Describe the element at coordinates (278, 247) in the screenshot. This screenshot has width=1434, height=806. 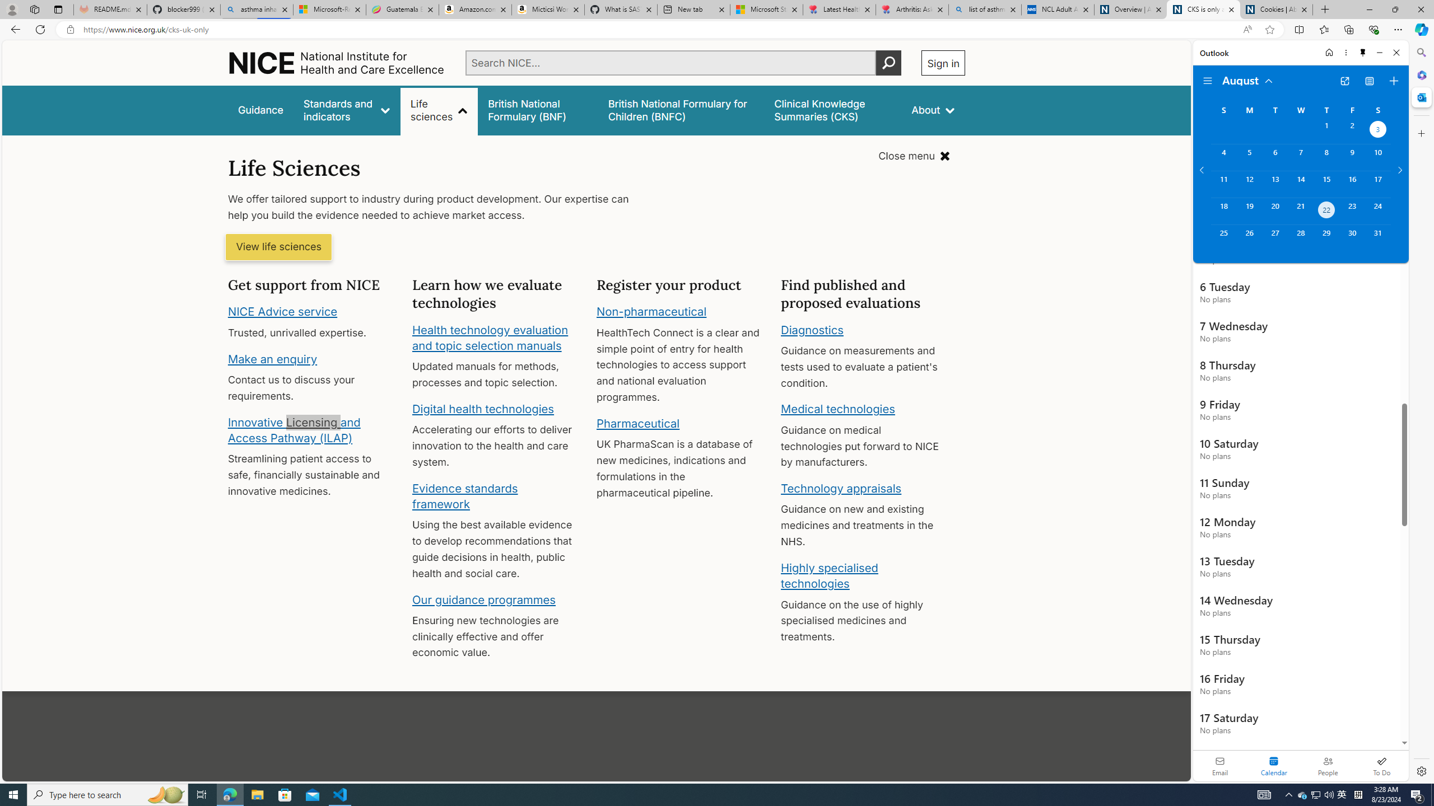
I see `View life sciences` at that location.